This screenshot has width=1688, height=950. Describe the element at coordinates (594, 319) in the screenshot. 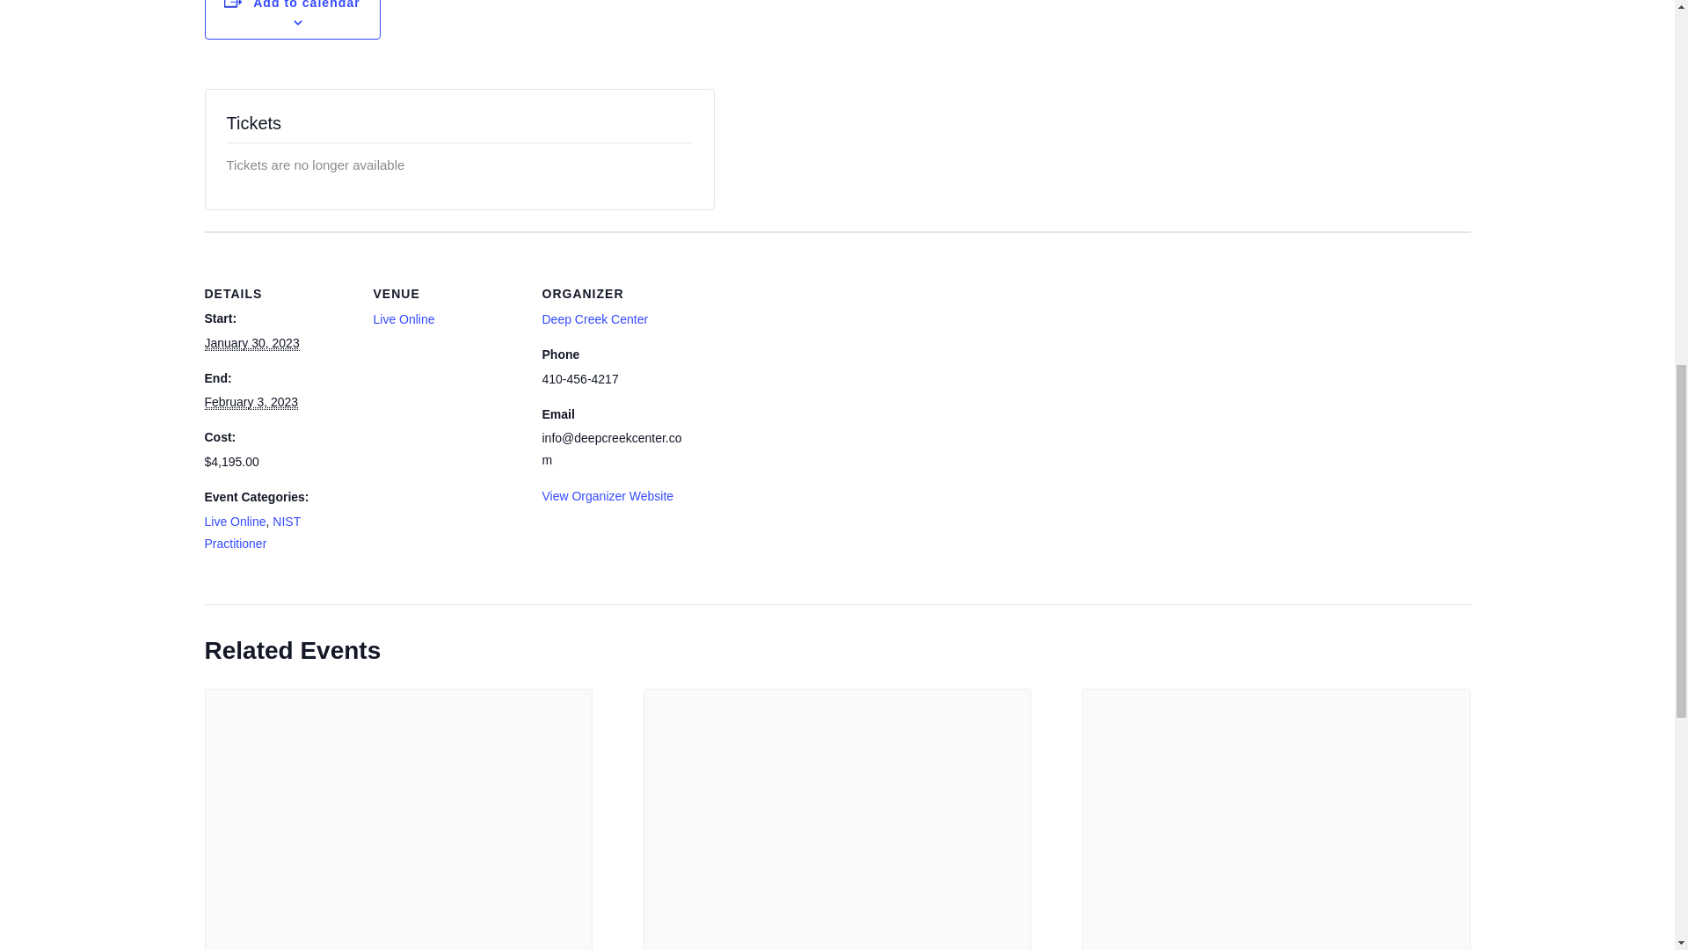

I see `Deep Creek Center` at that location.